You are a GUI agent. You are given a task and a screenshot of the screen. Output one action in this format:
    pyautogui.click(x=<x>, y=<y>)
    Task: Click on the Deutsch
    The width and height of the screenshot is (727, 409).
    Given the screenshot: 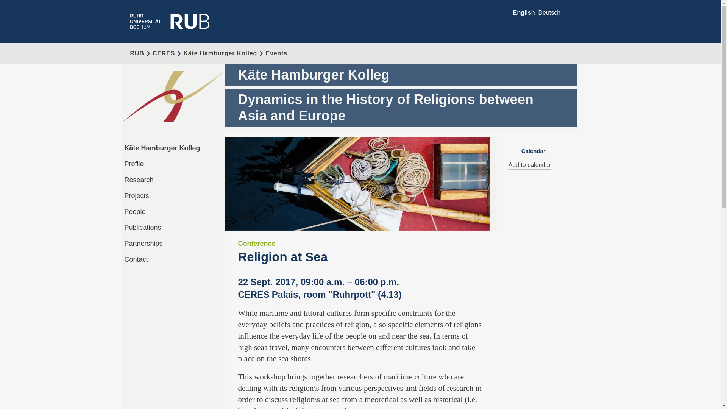 What is the action you would take?
    pyautogui.click(x=549, y=12)
    